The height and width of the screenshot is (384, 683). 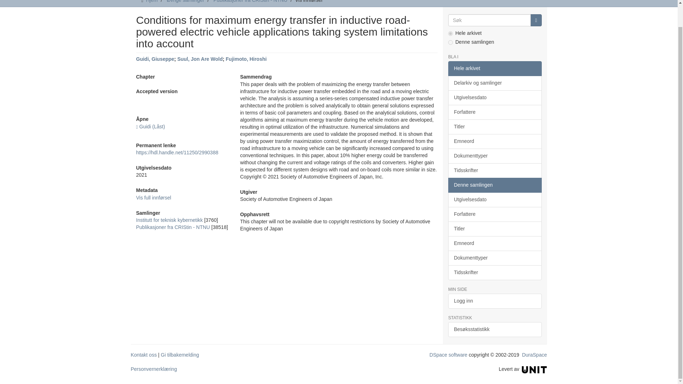 What do you see at coordinates (494, 68) in the screenshot?
I see `Hele arkivet` at bounding box center [494, 68].